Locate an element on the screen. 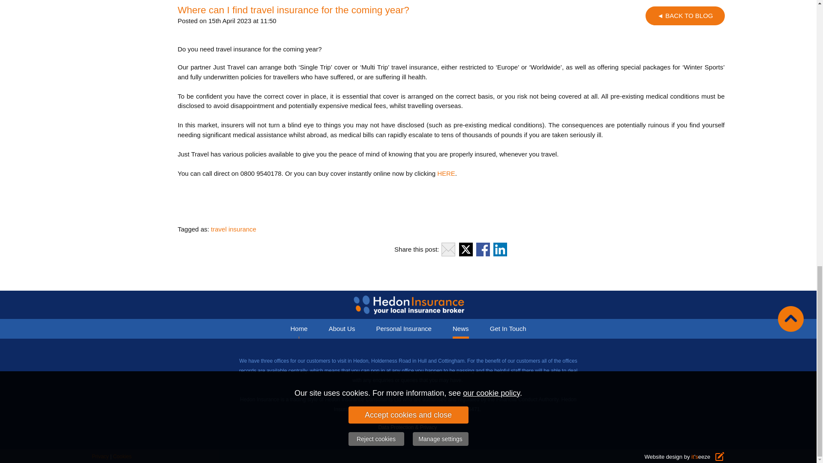  HERE is located at coordinates (446, 173).